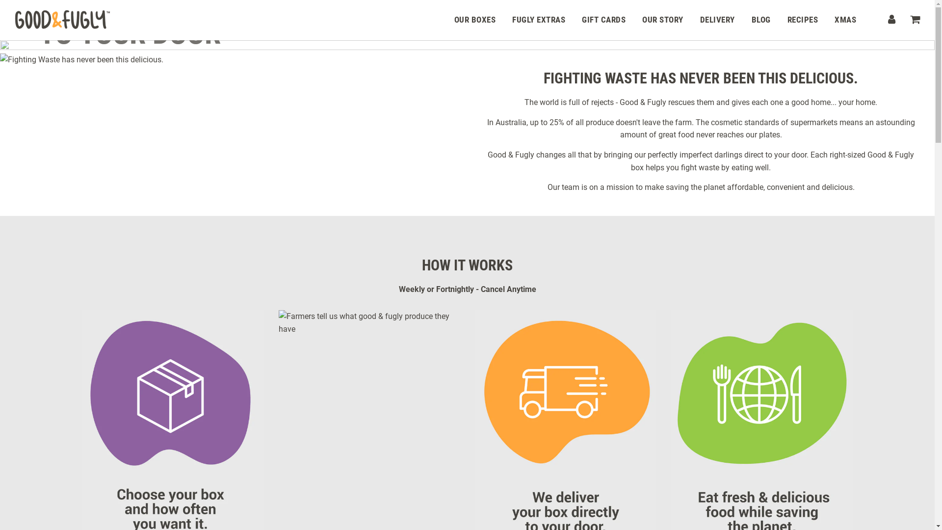 This screenshot has width=942, height=530. I want to click on OUR BOXES, so click(475, 20).